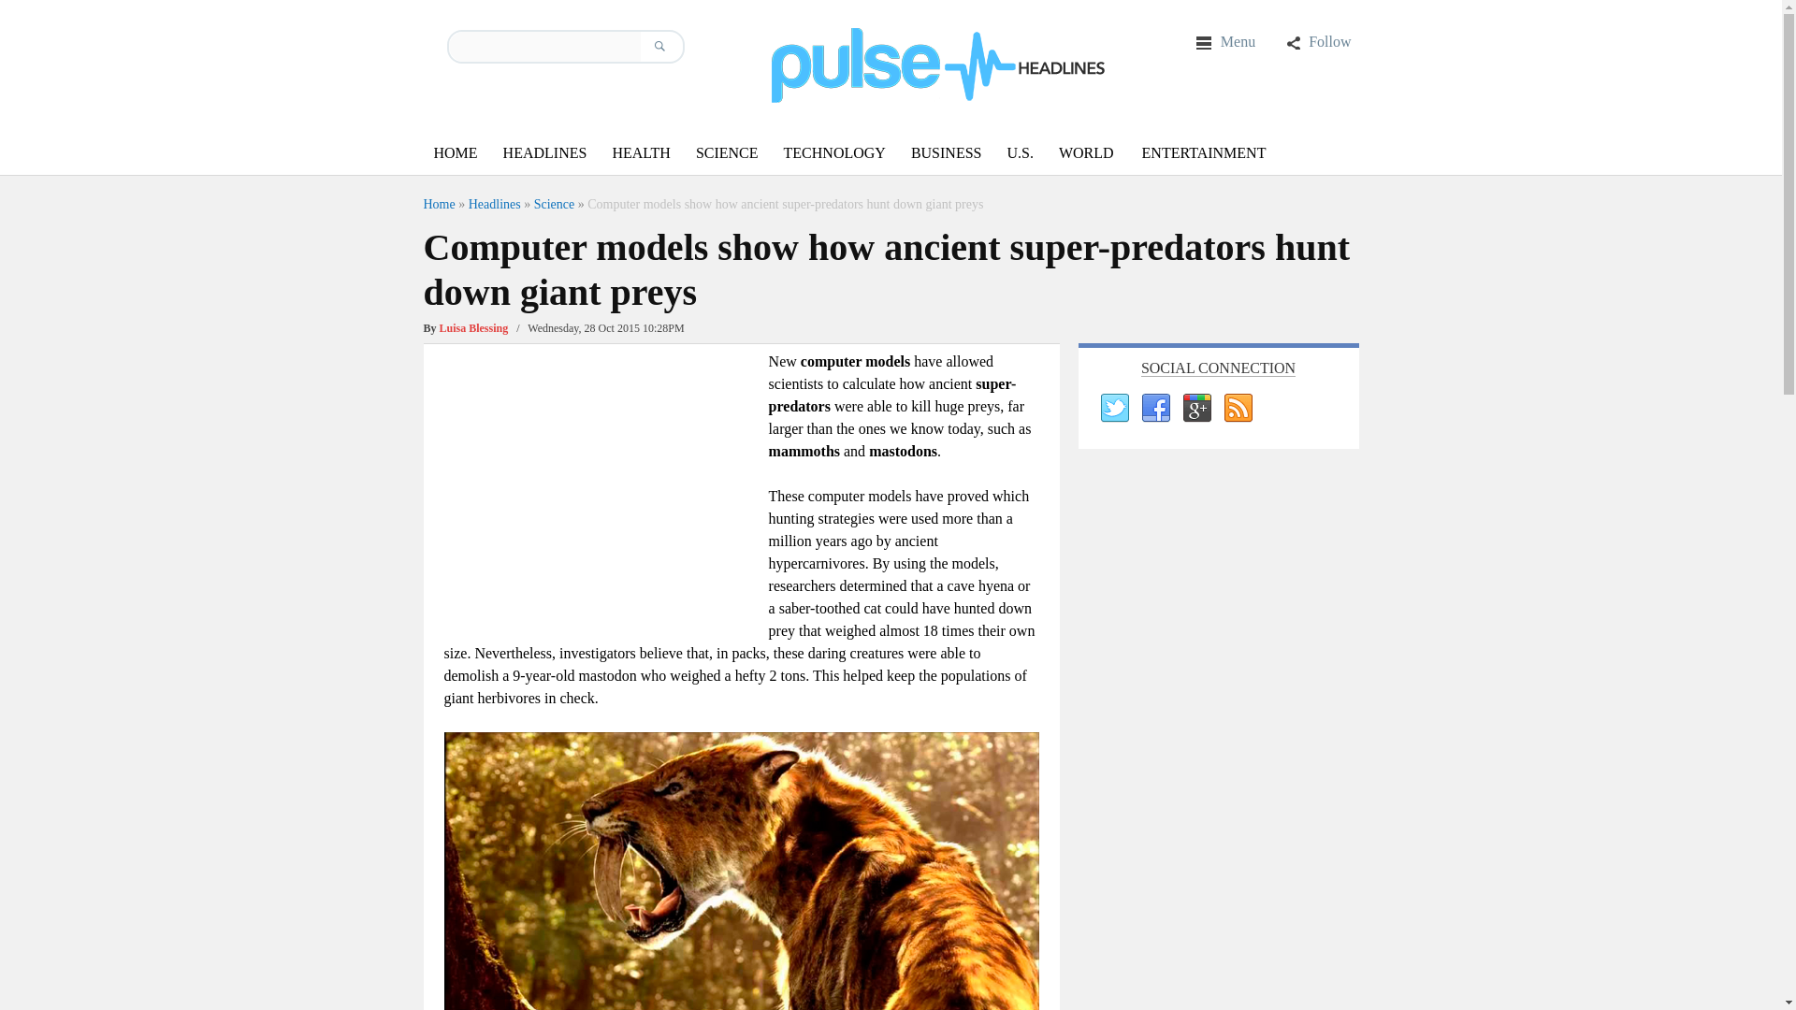  Describe the element at coordinates (1204, 153) in the screenshot. I see `ENTERTAINMENT` at that location.